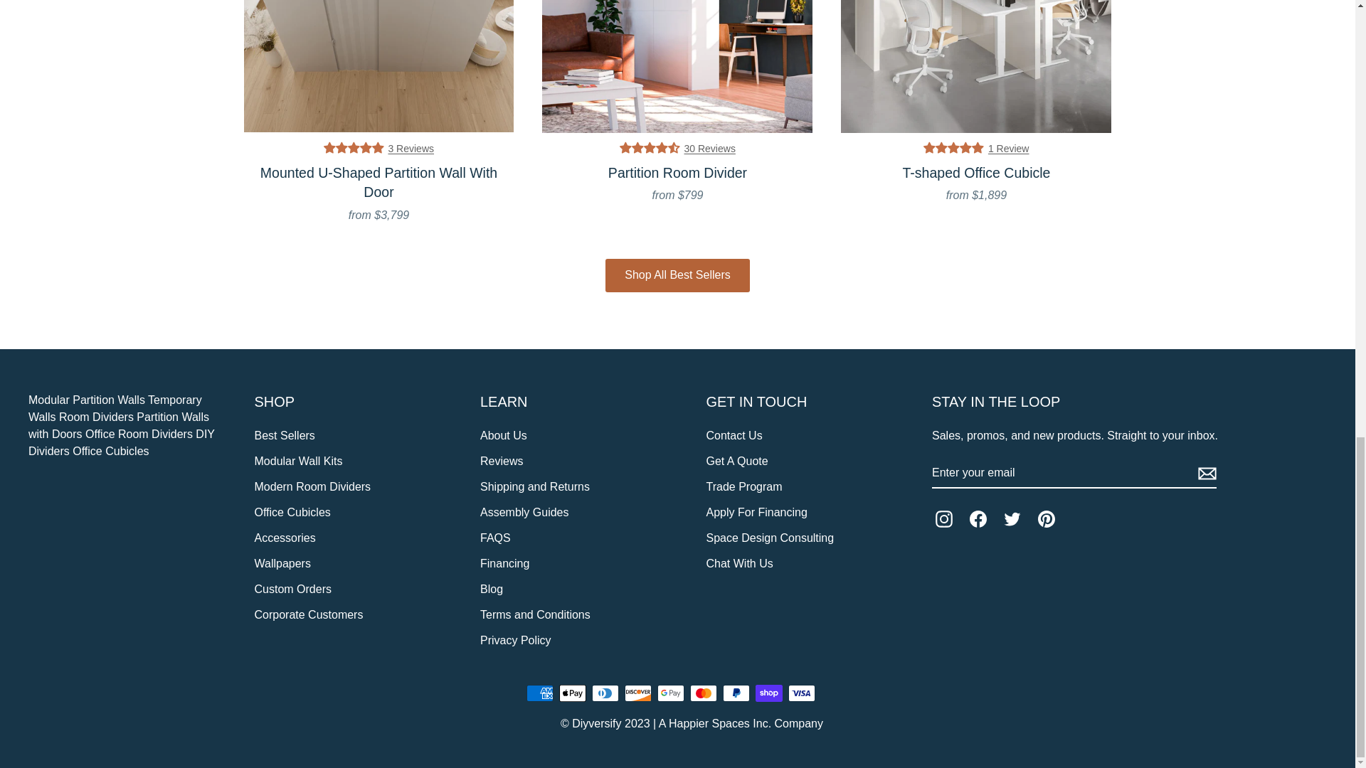  What do you see at coordinates (572, 693) in the screenshot?
I see `Apple Pay` at bounding box center [572, 693].